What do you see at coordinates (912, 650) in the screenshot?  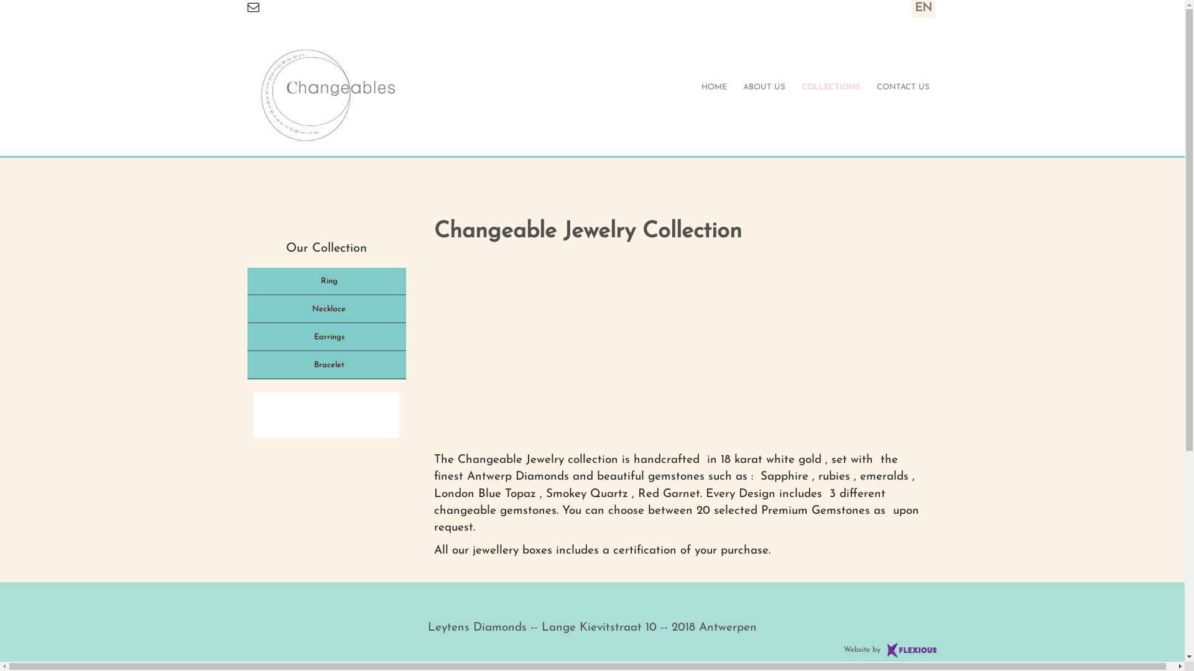 I see `FleXious` at bounding box center [912, 650].